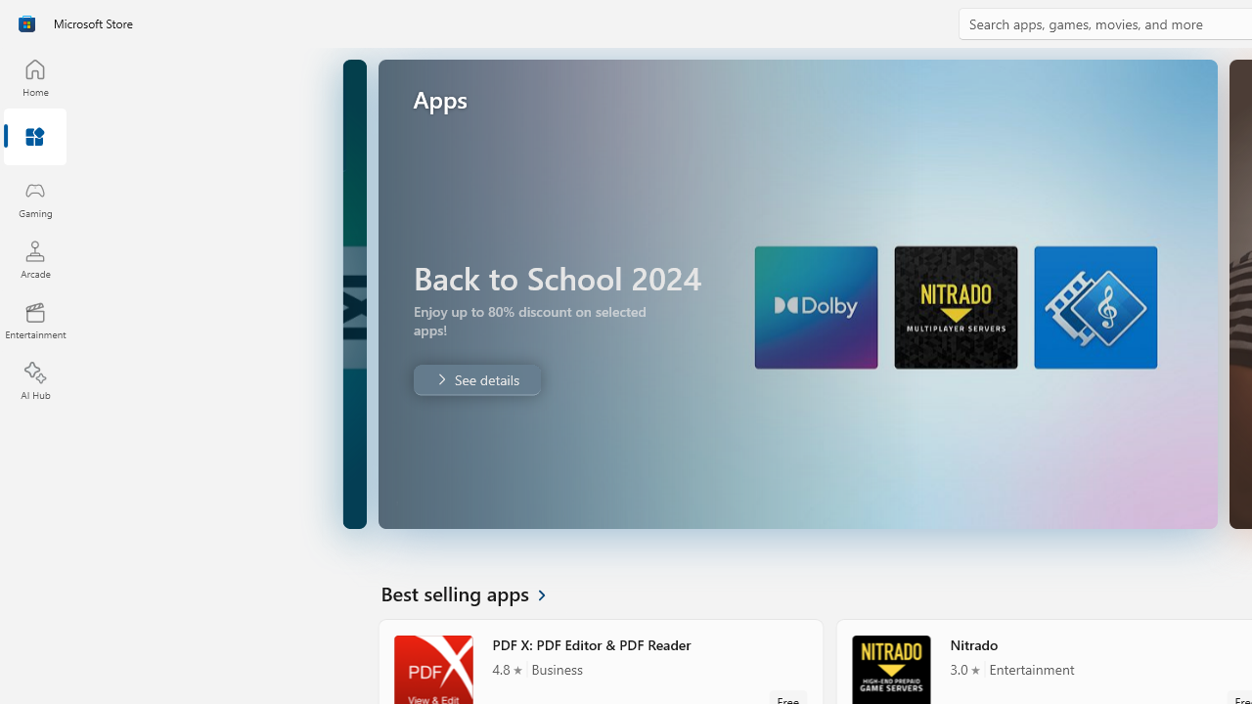  I want to click on AutomationID: Image, so click(796, 293).